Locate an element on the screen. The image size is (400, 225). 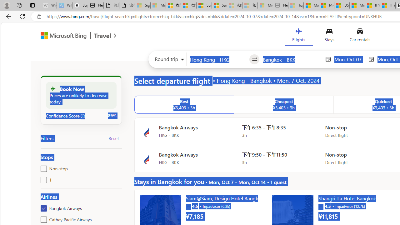
Buy iPad - Apple is located at coordinates (80, 6).